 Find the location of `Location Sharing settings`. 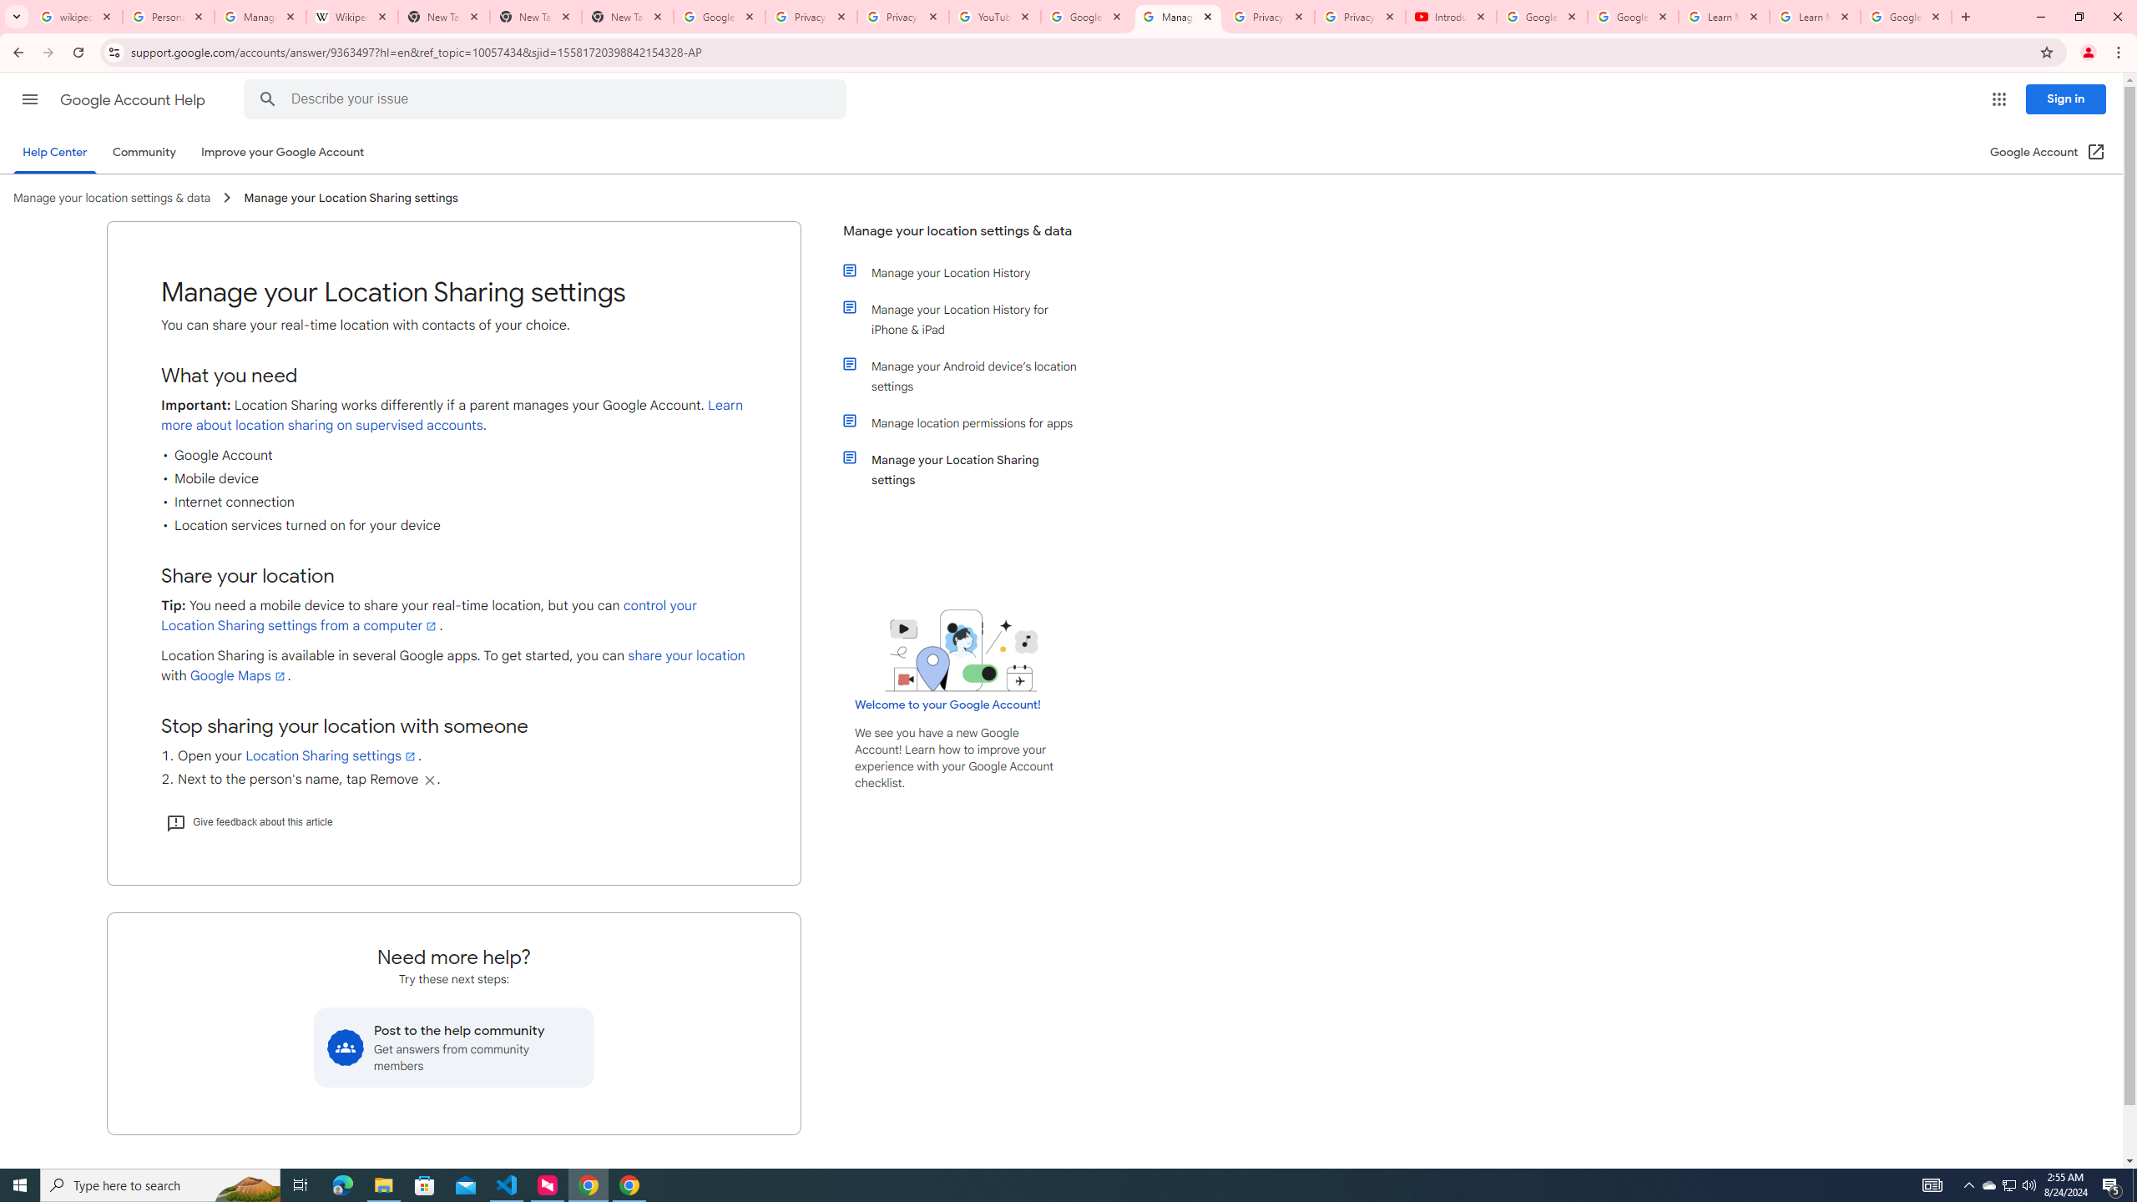

Location Sharing settings is located at coordinates (332, 755).